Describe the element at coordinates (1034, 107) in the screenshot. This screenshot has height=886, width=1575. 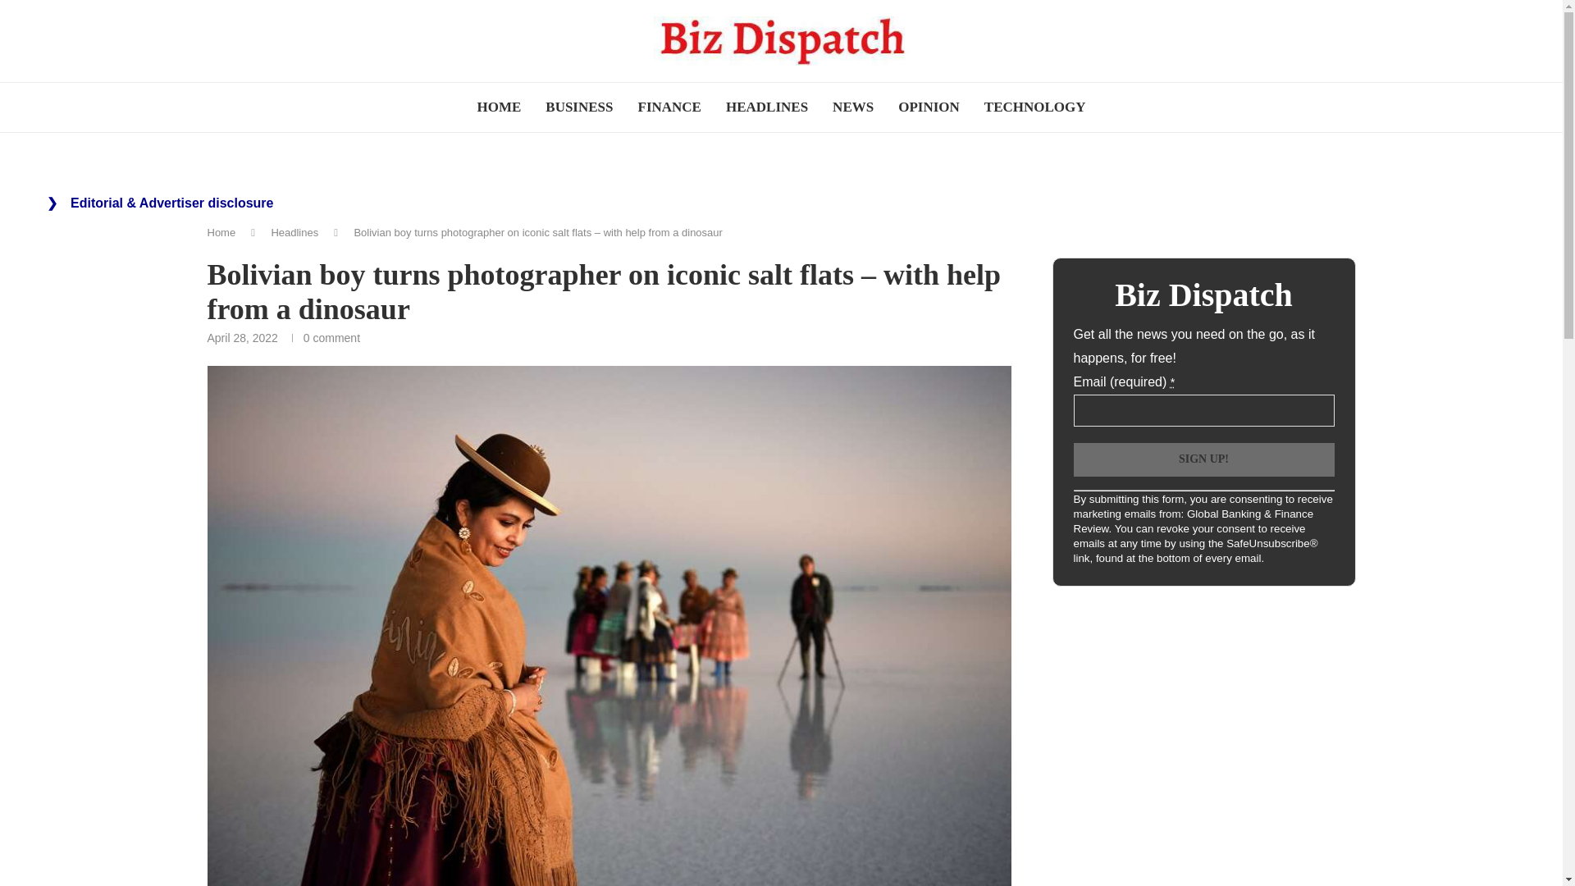
I see `TECHNOLOGY` at that location.